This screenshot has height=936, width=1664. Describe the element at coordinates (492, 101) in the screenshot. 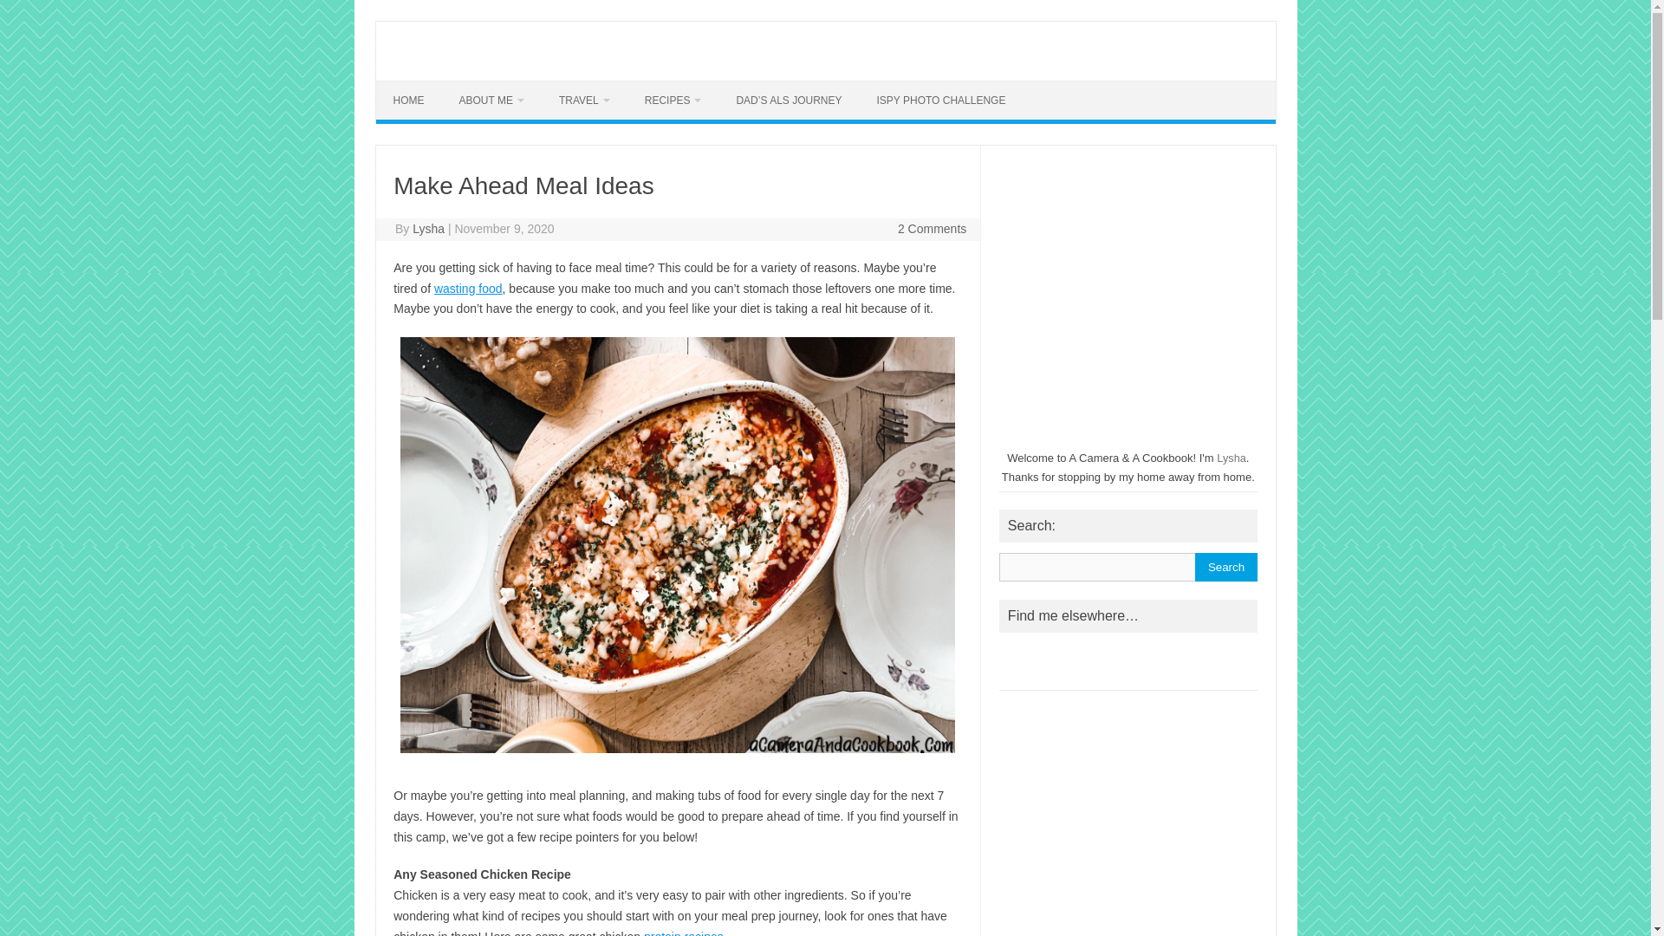

I see `ABOUT ME` at that location.